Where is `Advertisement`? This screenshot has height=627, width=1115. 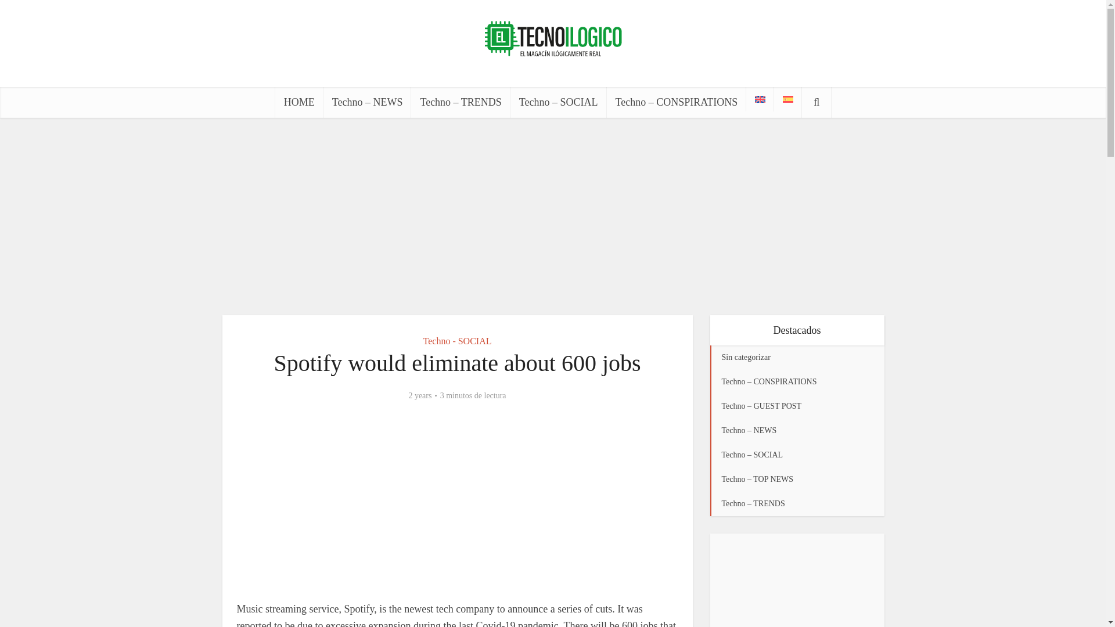
Advertisement is located at coordinates (797, 586).